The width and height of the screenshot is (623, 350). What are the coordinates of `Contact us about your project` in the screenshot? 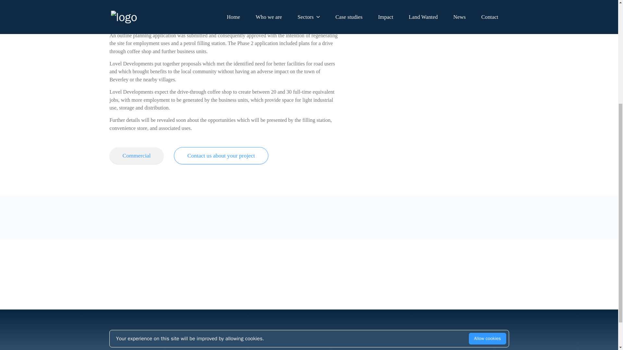 It's located at (221, 156).